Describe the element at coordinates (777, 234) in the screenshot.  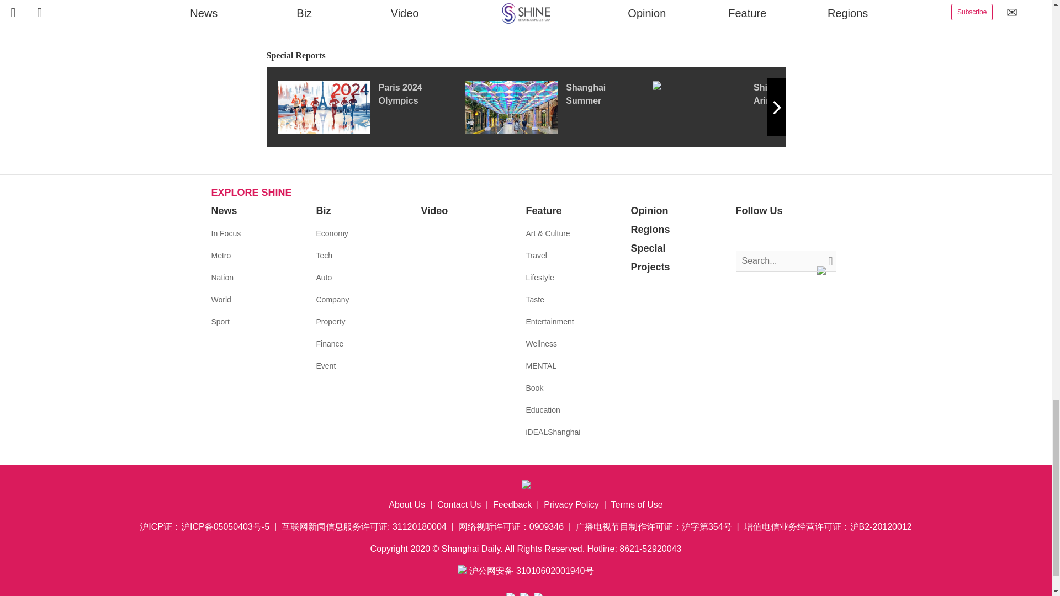
I see `Follow us on Instagram` at that location.